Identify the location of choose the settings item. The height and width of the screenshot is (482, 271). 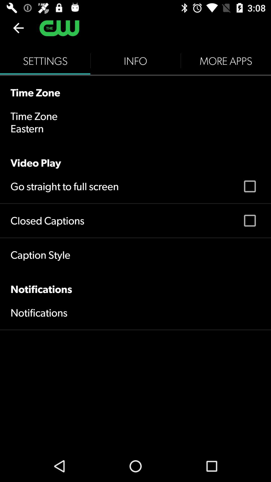
(45, 61).